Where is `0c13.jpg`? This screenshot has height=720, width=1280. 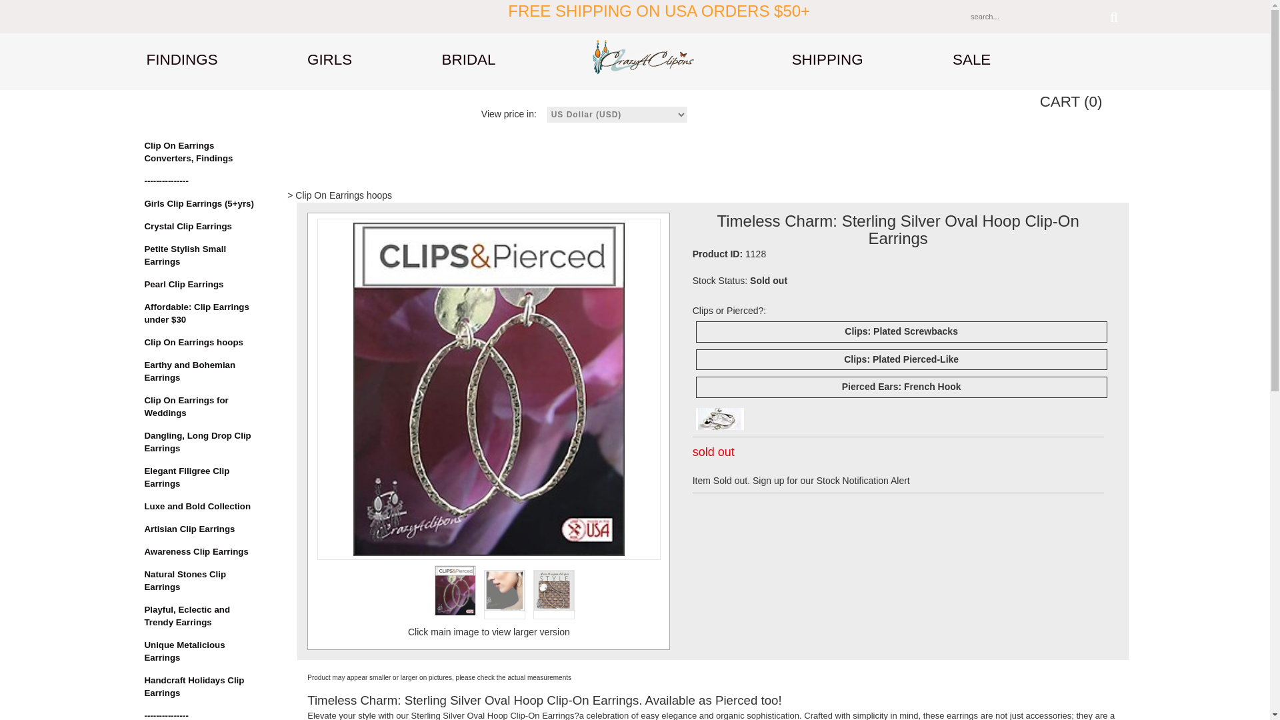
0c13.jpg is located at coordinates (720, 419).